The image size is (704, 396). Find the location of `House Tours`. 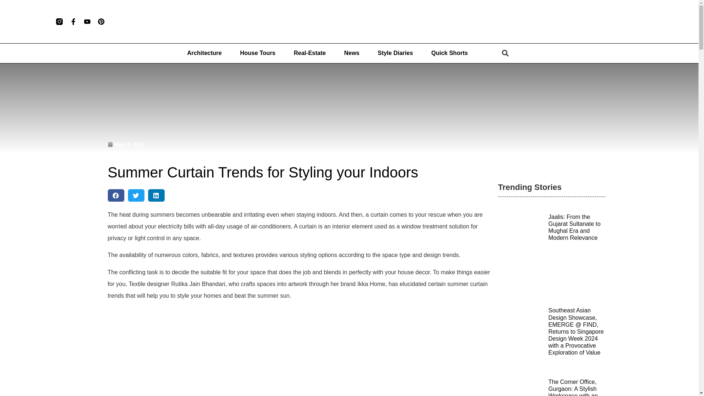

House Tours is located at coordinates (258, 53).